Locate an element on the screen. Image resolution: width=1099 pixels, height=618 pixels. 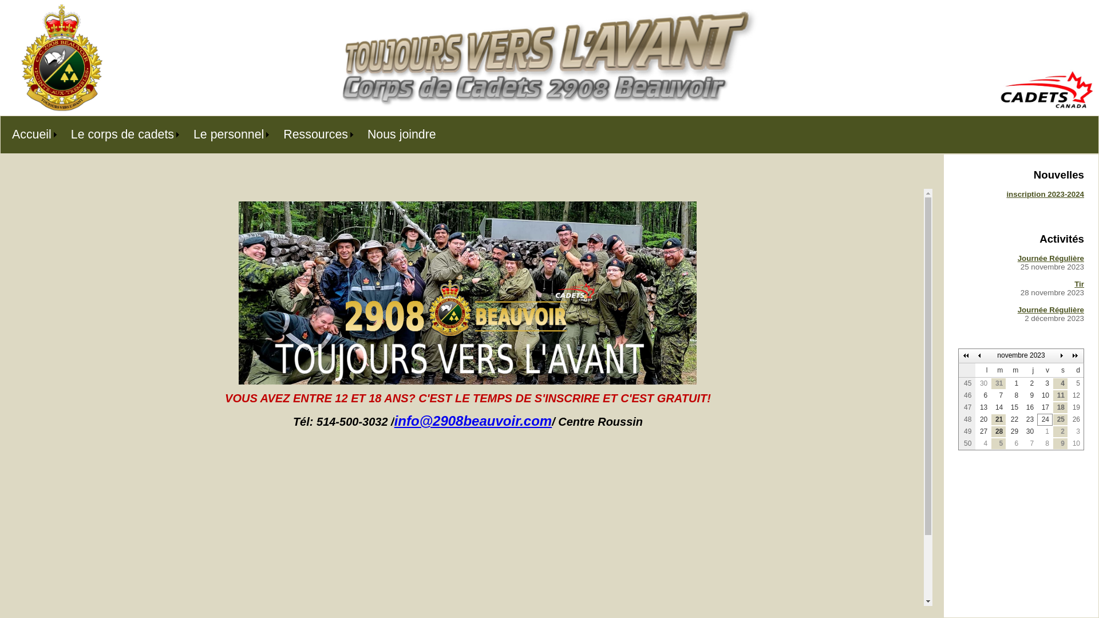
9 is located at coordinates (1029, 396).